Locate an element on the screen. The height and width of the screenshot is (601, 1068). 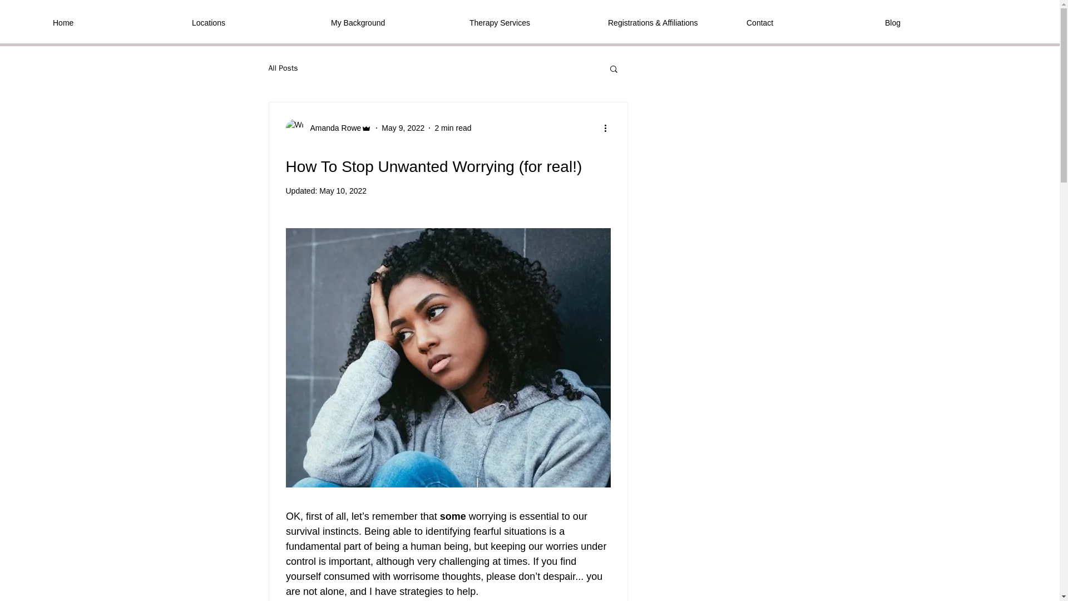
Therapy Services is located at coordinates (530, 22).